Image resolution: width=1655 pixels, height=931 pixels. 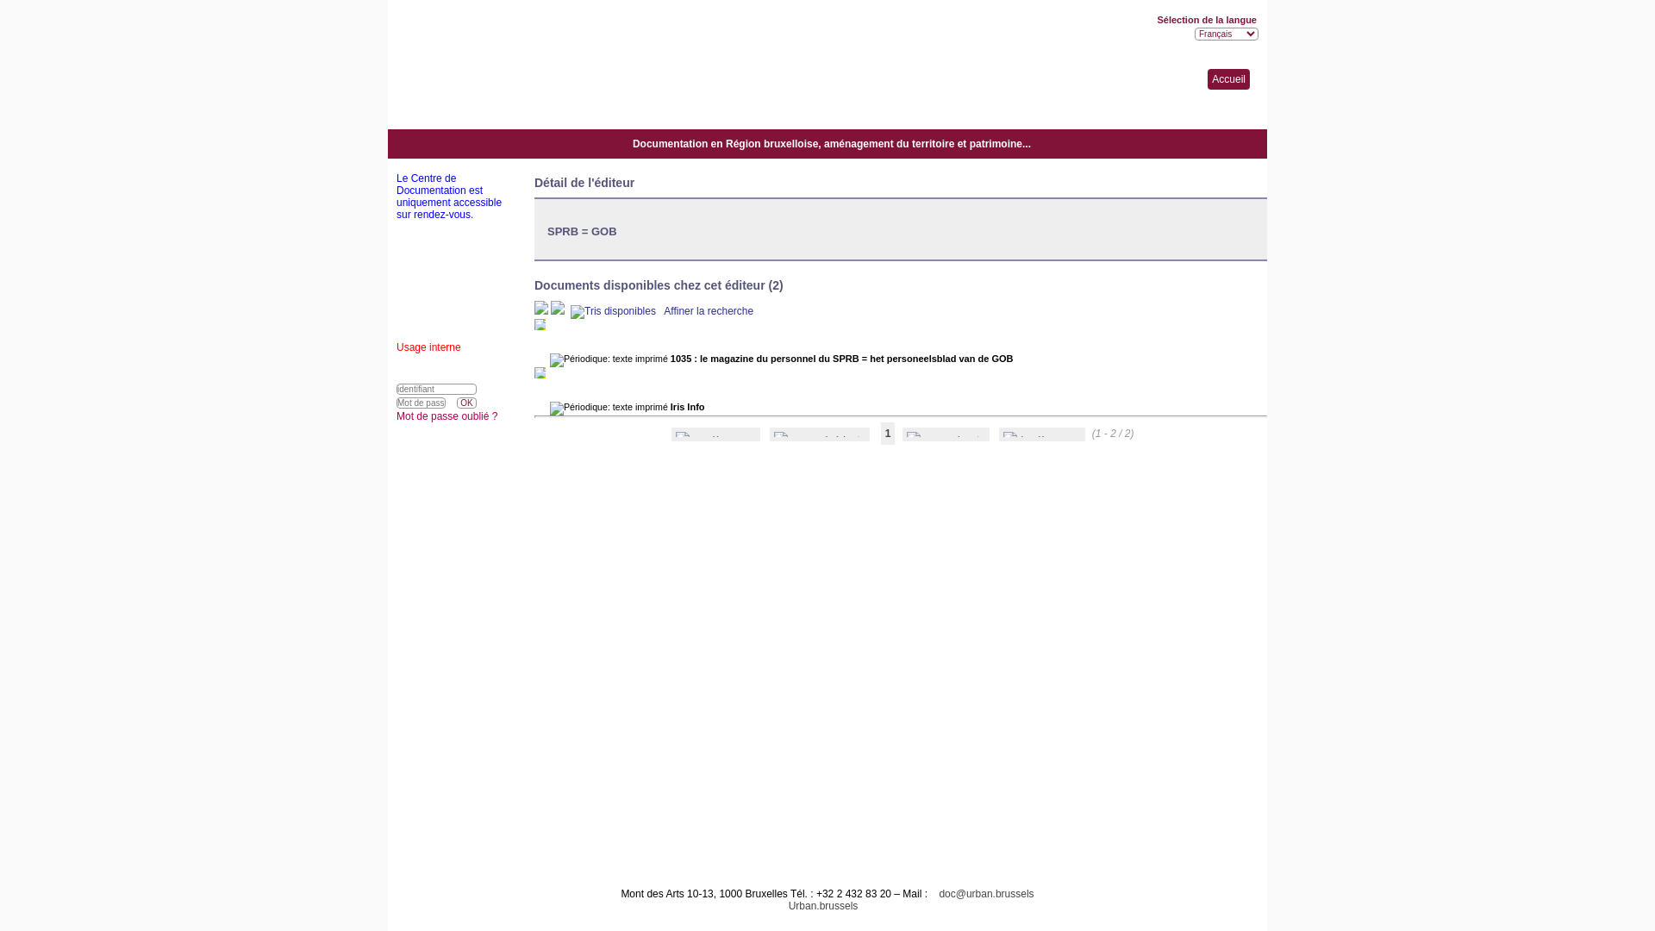 What do you see at coordinates (466, 403) in the screenshot?
I see `ok` at bounding box center [466, 403].